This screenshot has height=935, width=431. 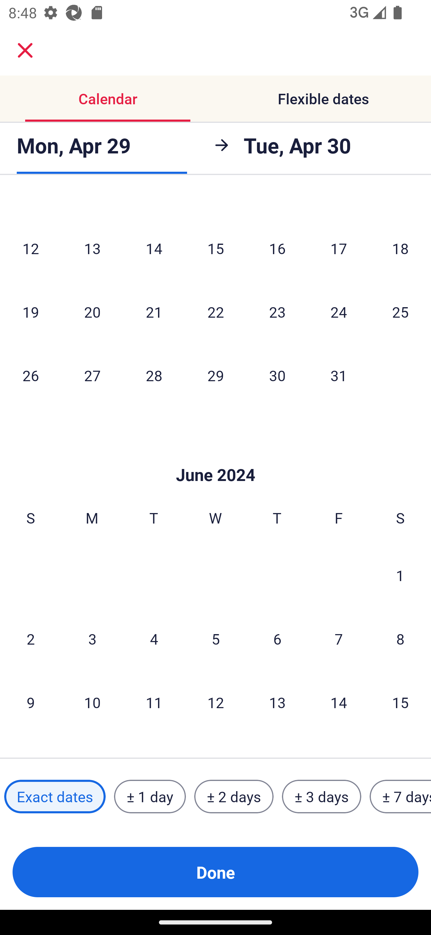 What do you see at coordinates (400, 638) in the screenshot?
I see `8 Saturday, June 8, 2024` at bounding box center [400, 638].